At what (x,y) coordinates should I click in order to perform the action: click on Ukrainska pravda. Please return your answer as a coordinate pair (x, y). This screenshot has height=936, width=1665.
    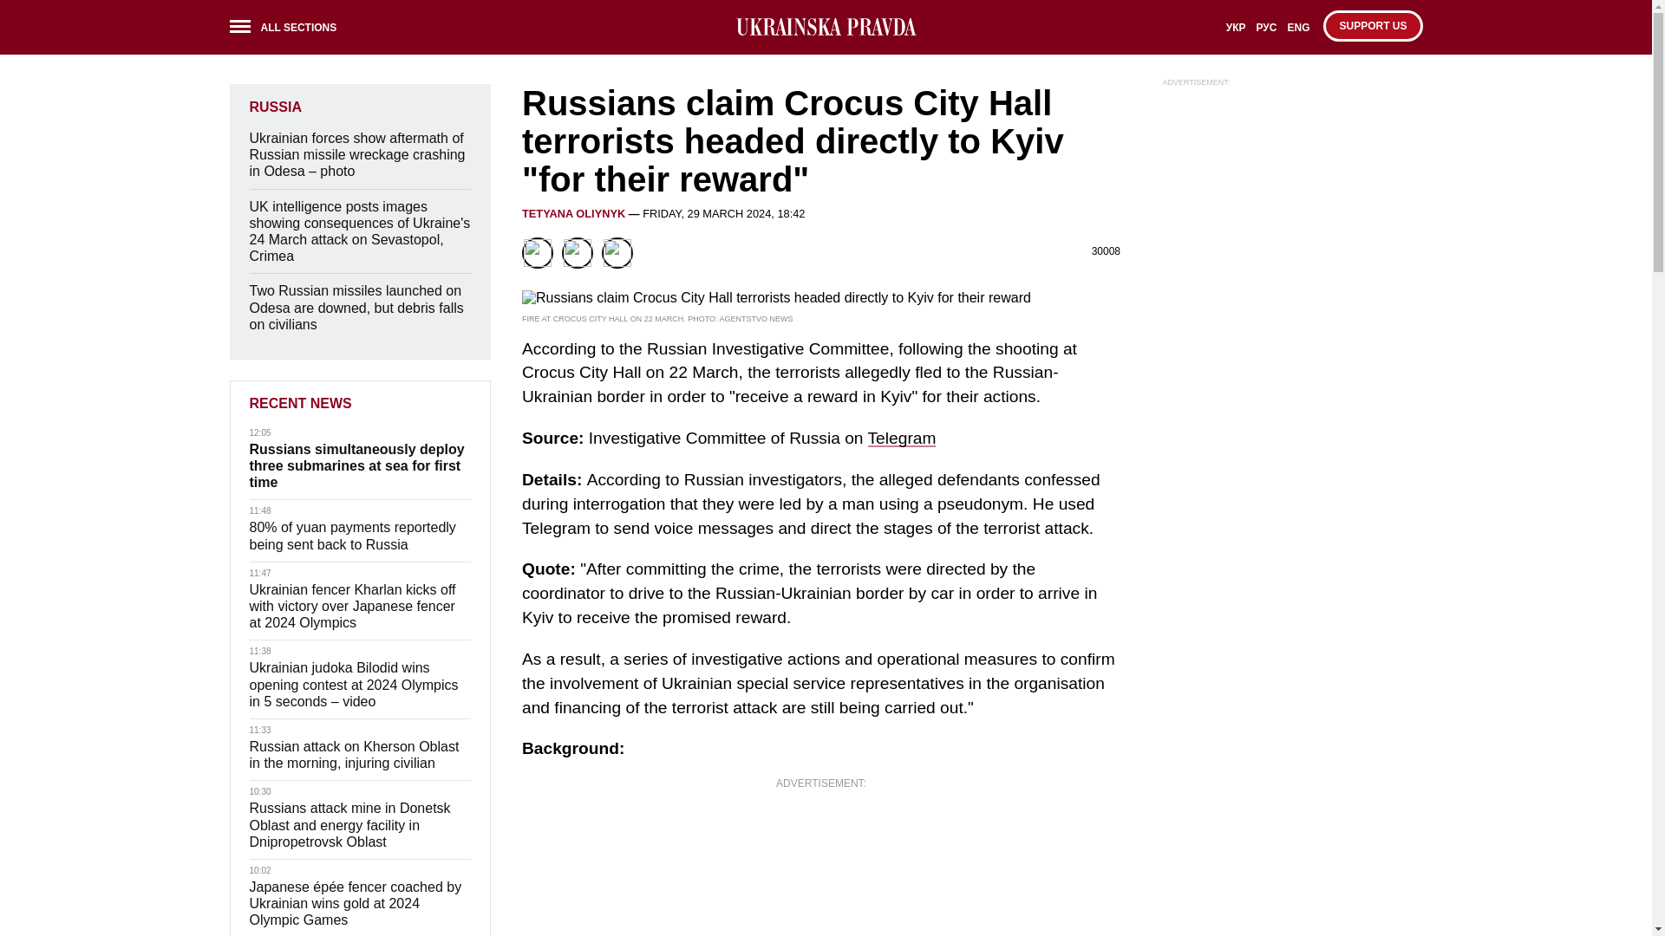
    Looking at the image, I should click on (826, 28).